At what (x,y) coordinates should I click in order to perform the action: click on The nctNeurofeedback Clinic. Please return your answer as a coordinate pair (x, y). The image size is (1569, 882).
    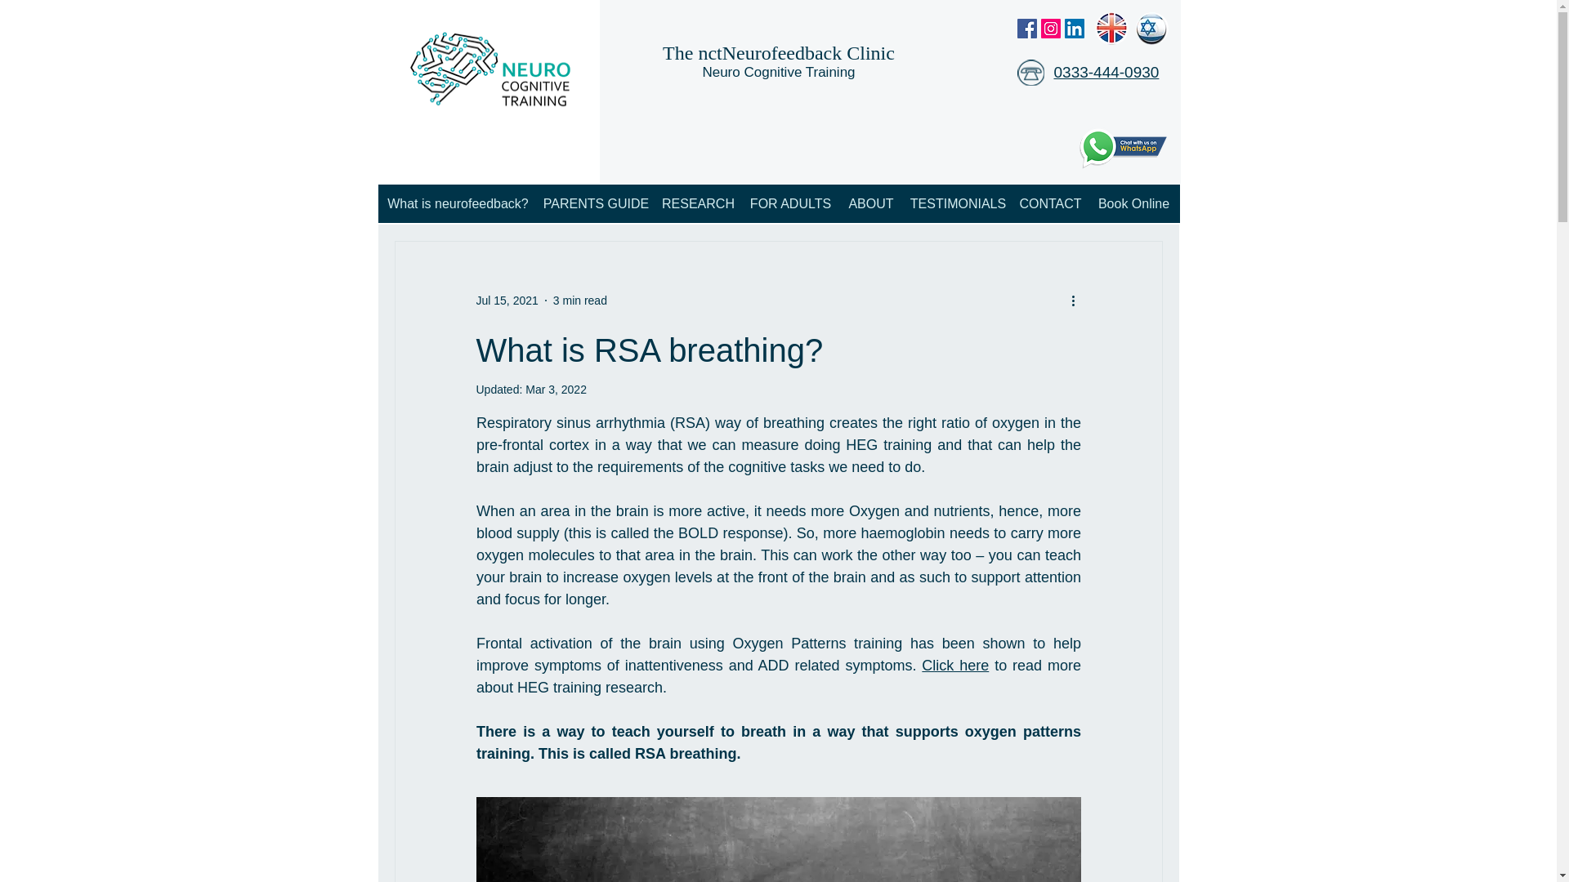
    Looking at the image, I should click on (778, 52).